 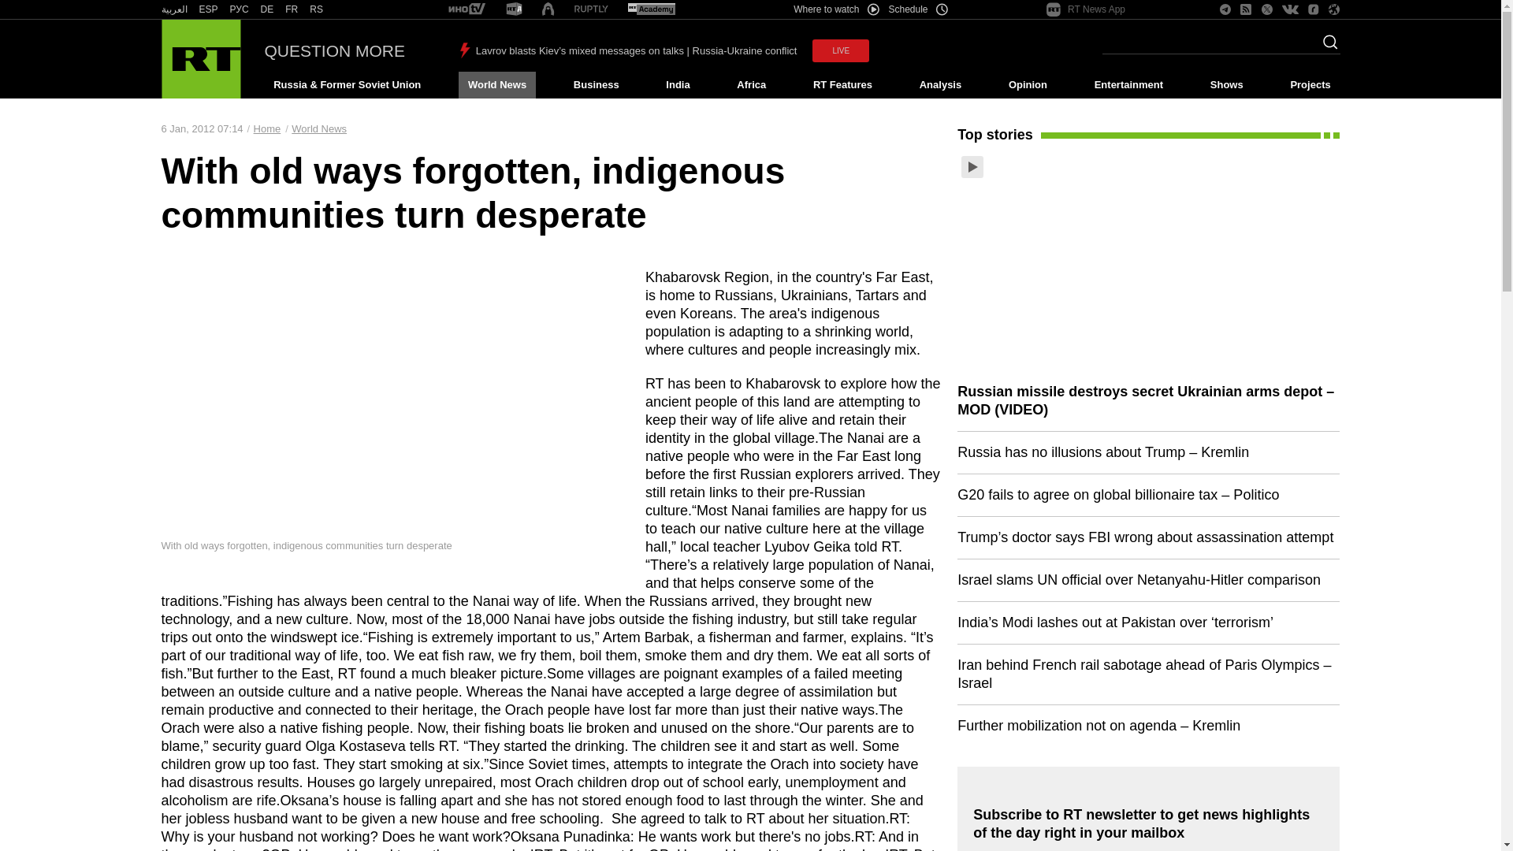 I want to click on RT , so click(x=266, y=9).